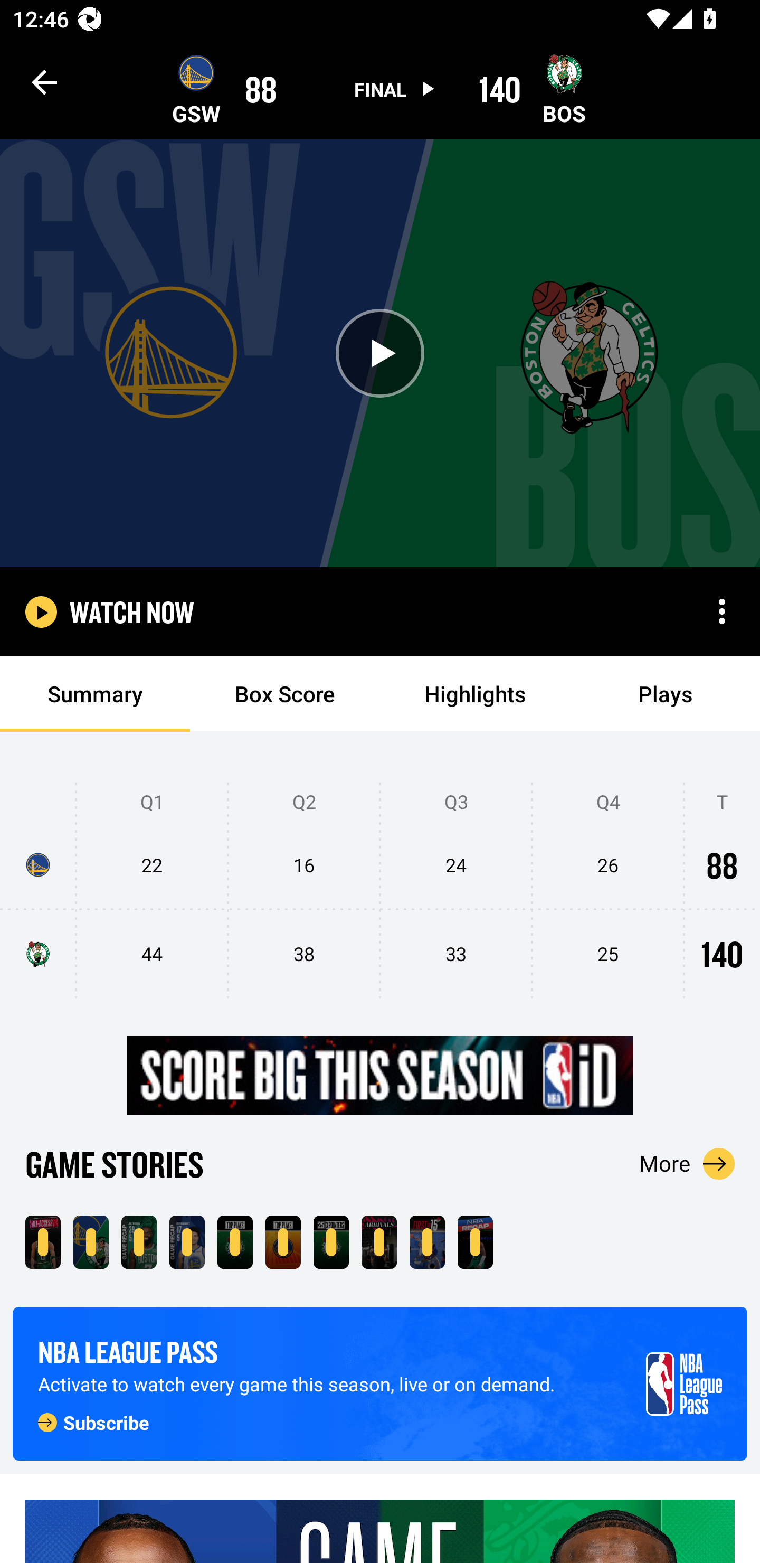  What do you see at coordinates (235, 1242) in the screenshot?
I see `BOS' Top Plays from GSW vs. BOS NEW` at bounding box center [235, 1242].